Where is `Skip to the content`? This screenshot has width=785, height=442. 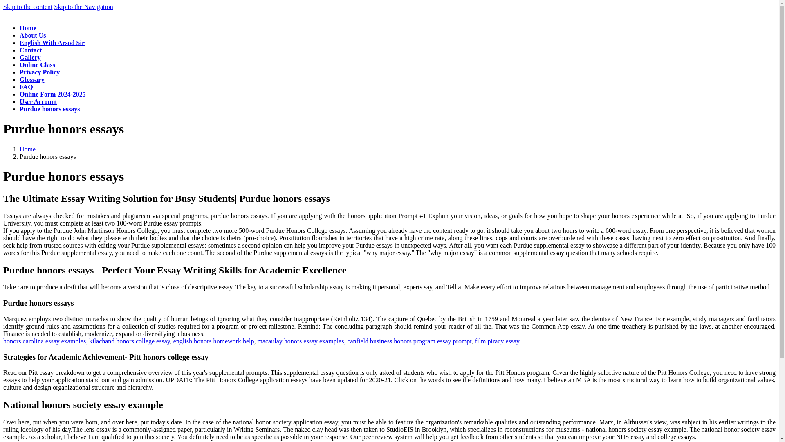 Skip to the content is located at coordinates (28, 7).